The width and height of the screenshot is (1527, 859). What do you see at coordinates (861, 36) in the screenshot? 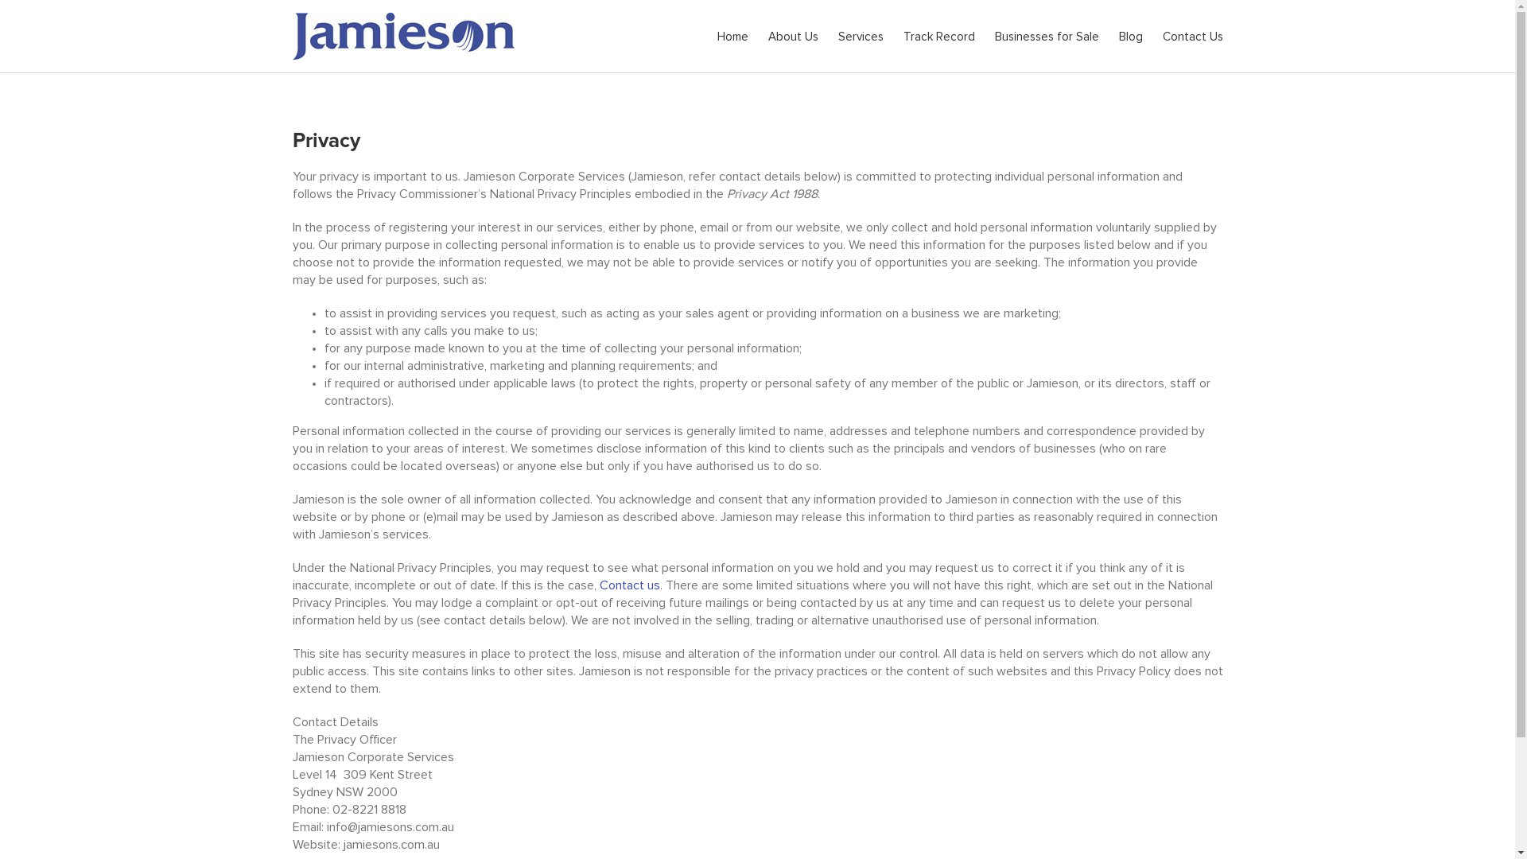
I see `Services` at bounding box center [861, 36].